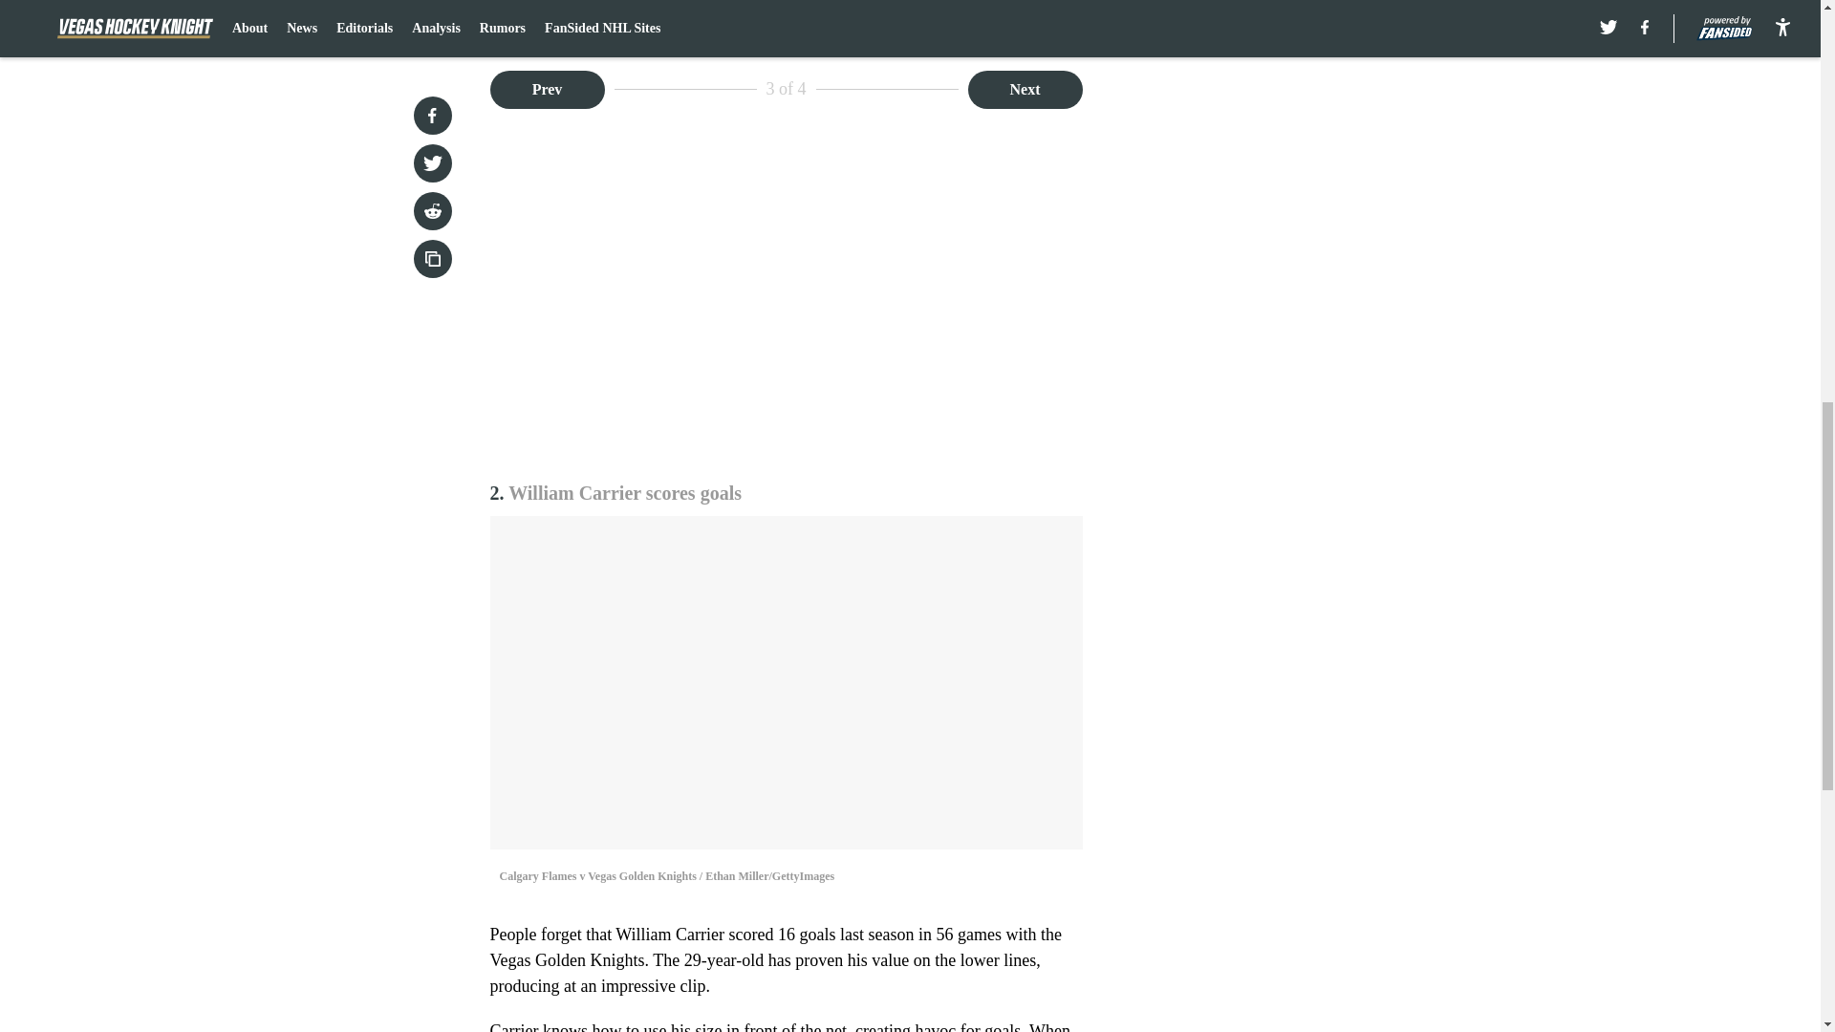 The height and width of the screenshot is (1032, 1835). Describe the element at coordinates (547, 90) in the screenshot. I see `Prev` at that location.